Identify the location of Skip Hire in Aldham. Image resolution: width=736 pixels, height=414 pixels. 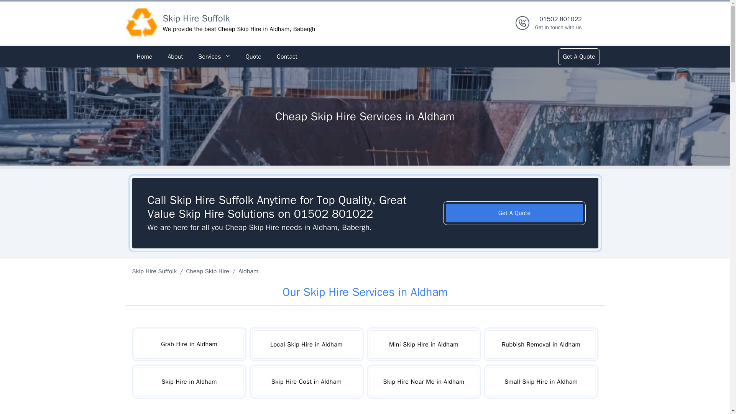
(189, 382).